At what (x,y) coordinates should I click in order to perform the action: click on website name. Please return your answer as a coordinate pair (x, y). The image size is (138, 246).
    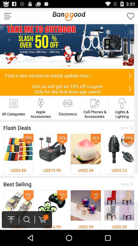
    Looking at the image, I should click on (69, 16).